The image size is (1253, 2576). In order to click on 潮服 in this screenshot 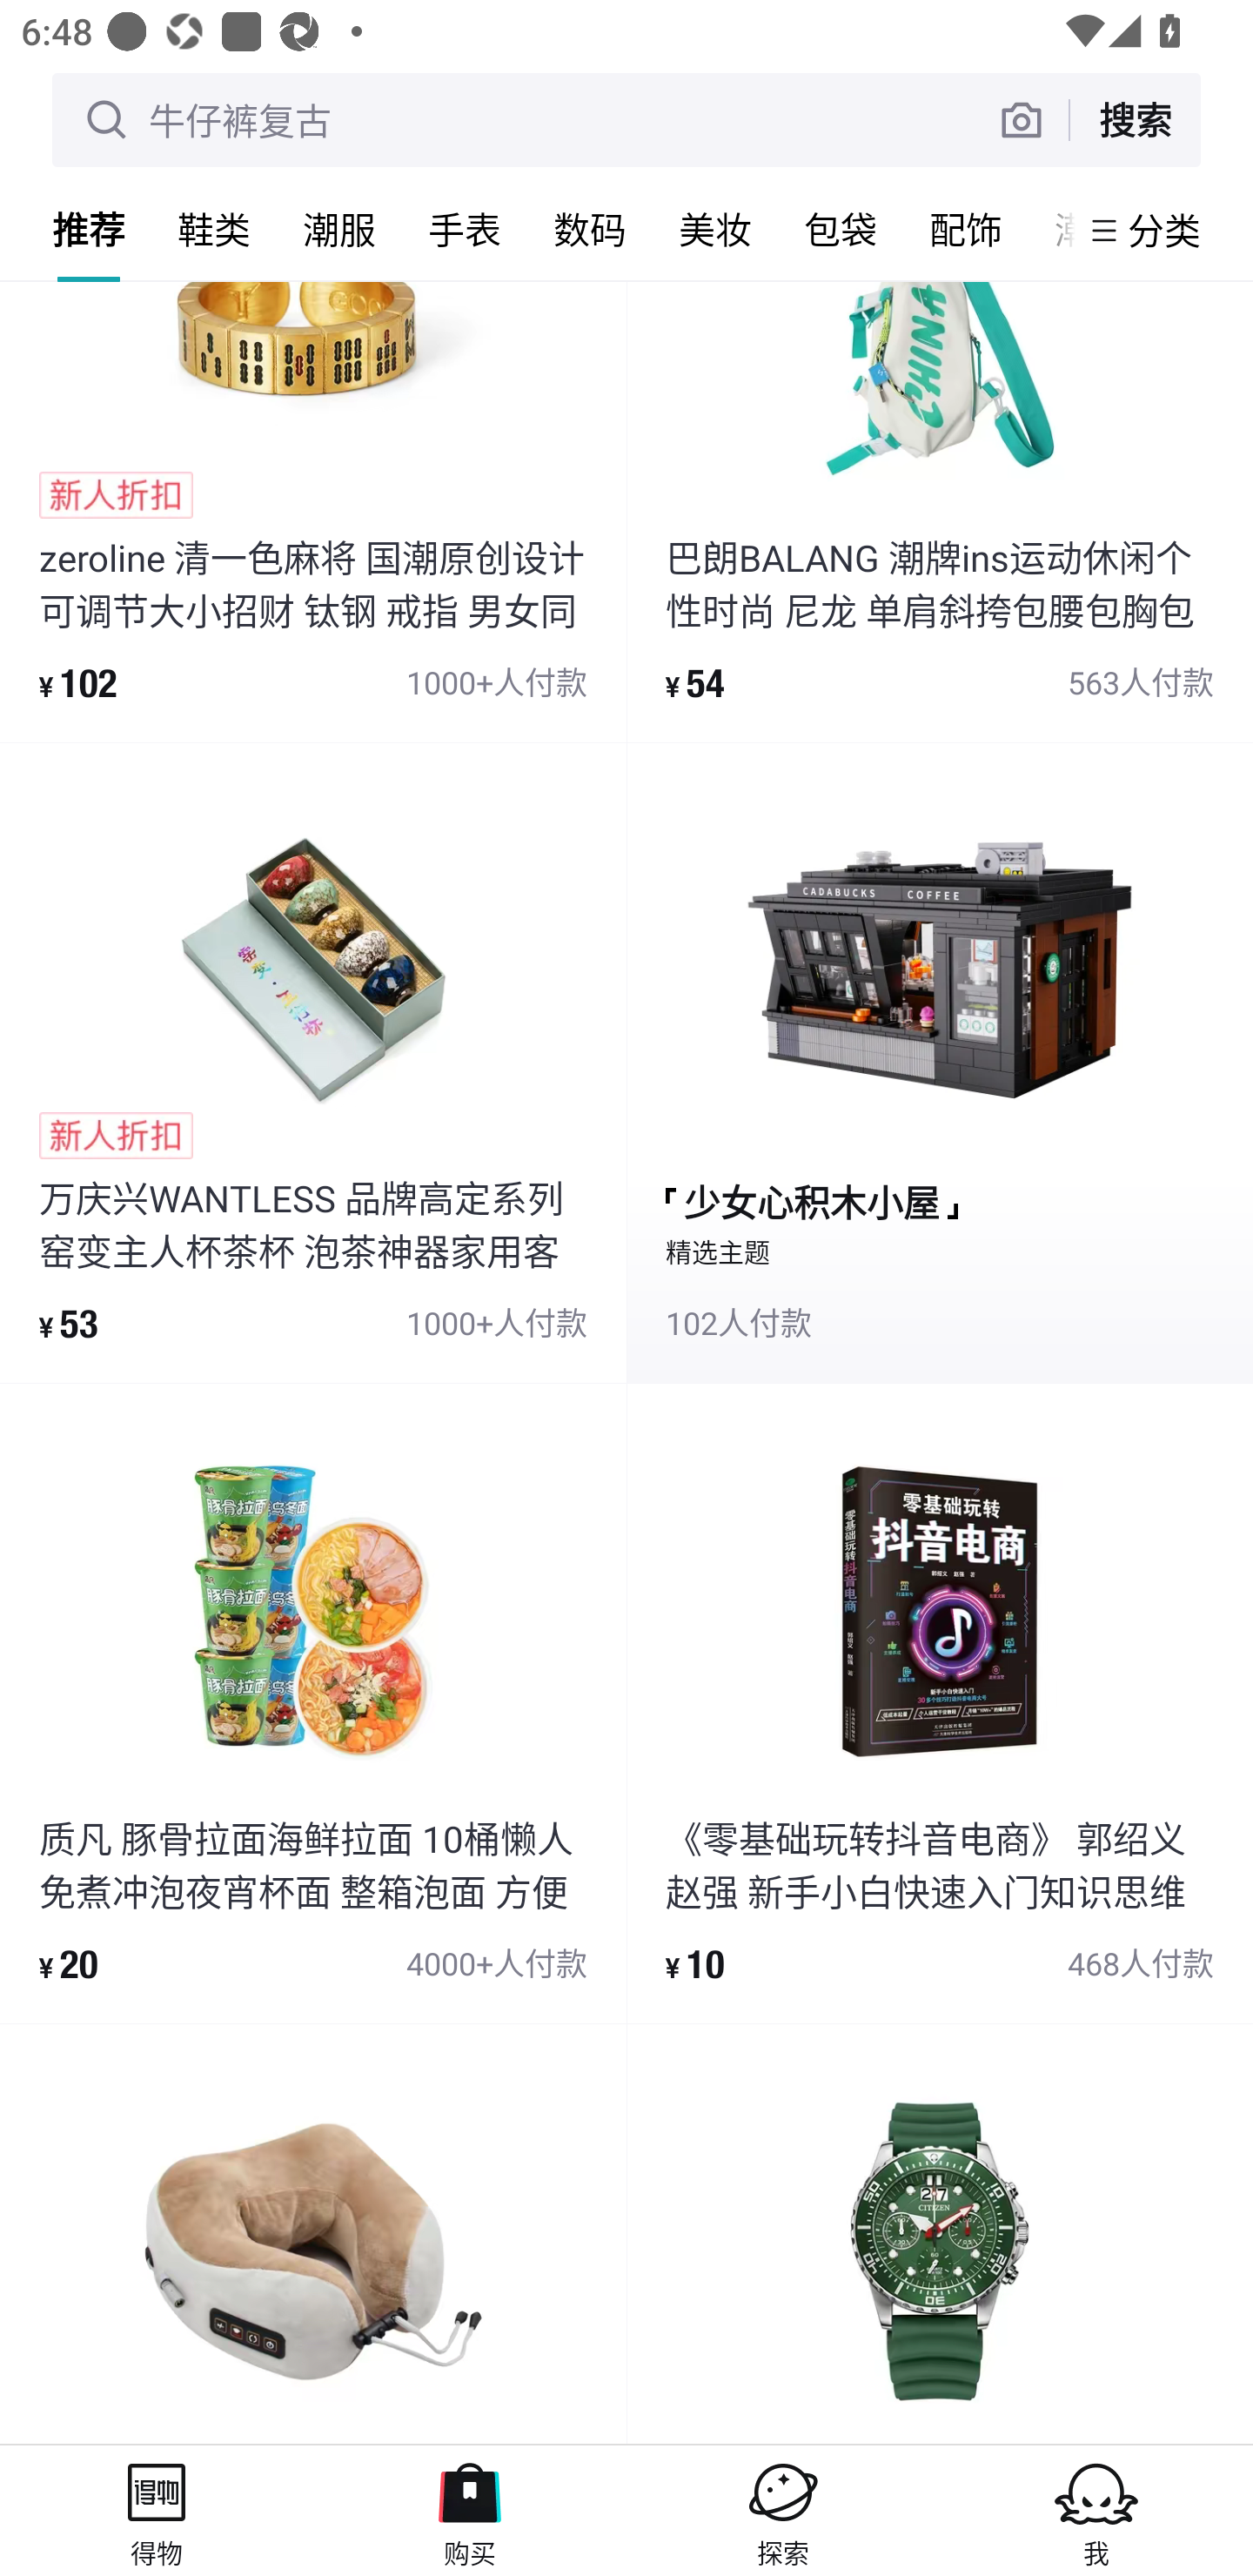, I will do `click(339, 229)`.